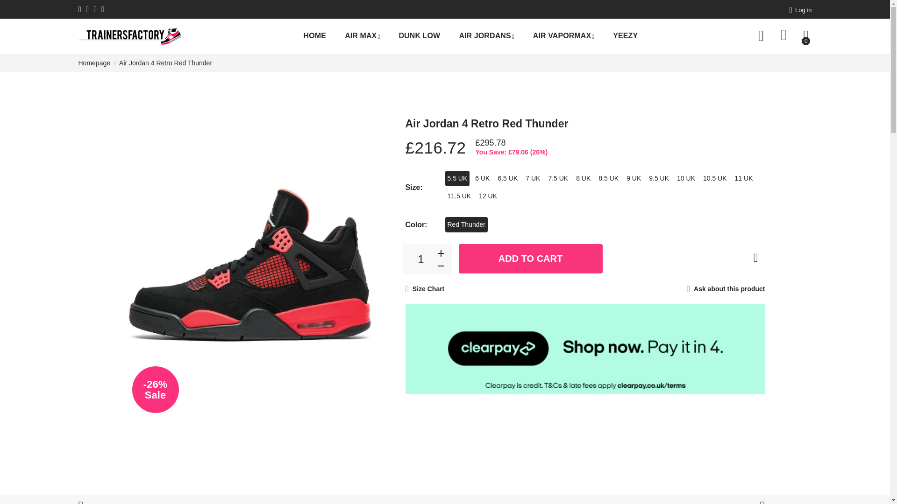  What do you see at coordinates (315, 36) in the screenshot?
I see `HOME` at bounding box center [315, 36].